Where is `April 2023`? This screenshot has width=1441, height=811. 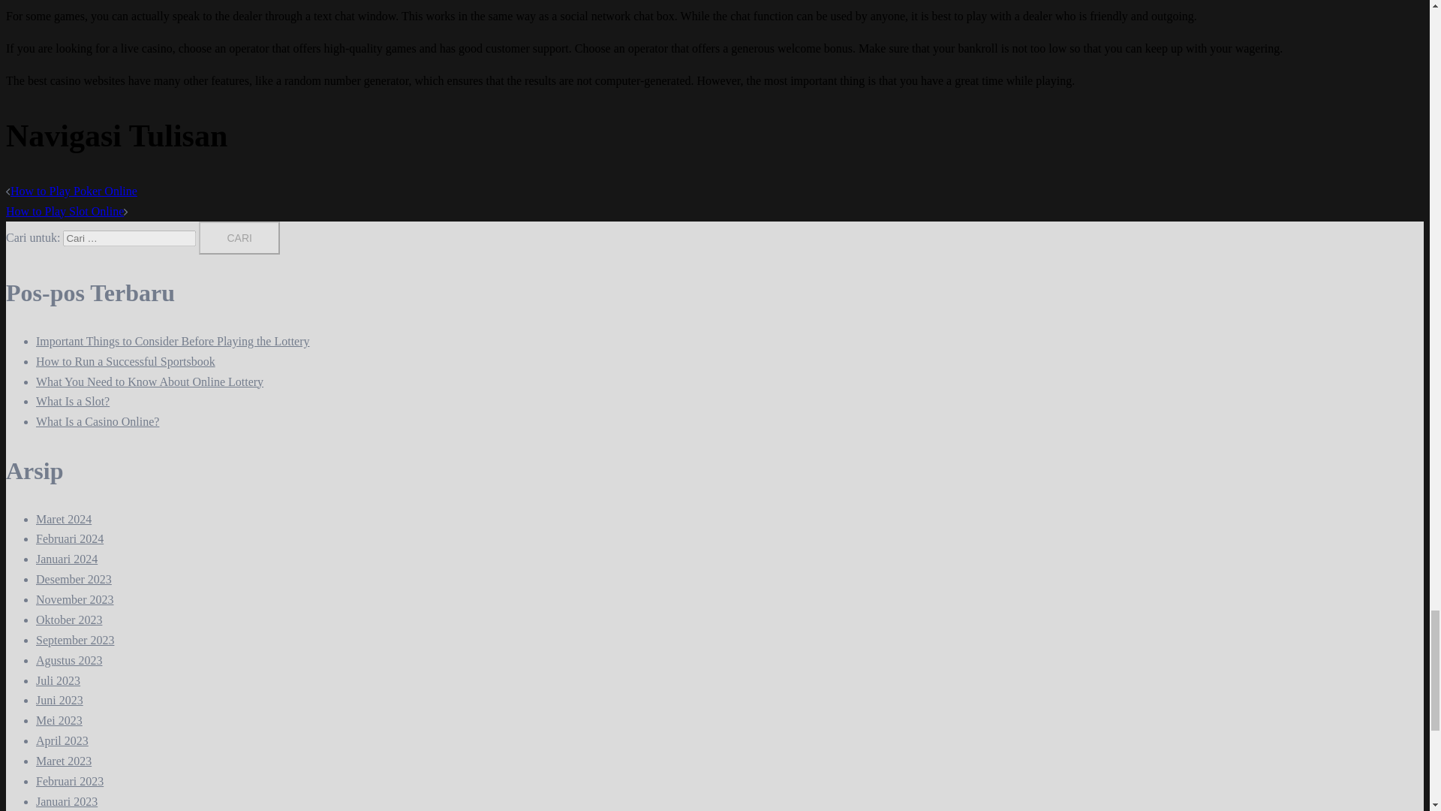
April 2023 is located at coordinates (62, 740).